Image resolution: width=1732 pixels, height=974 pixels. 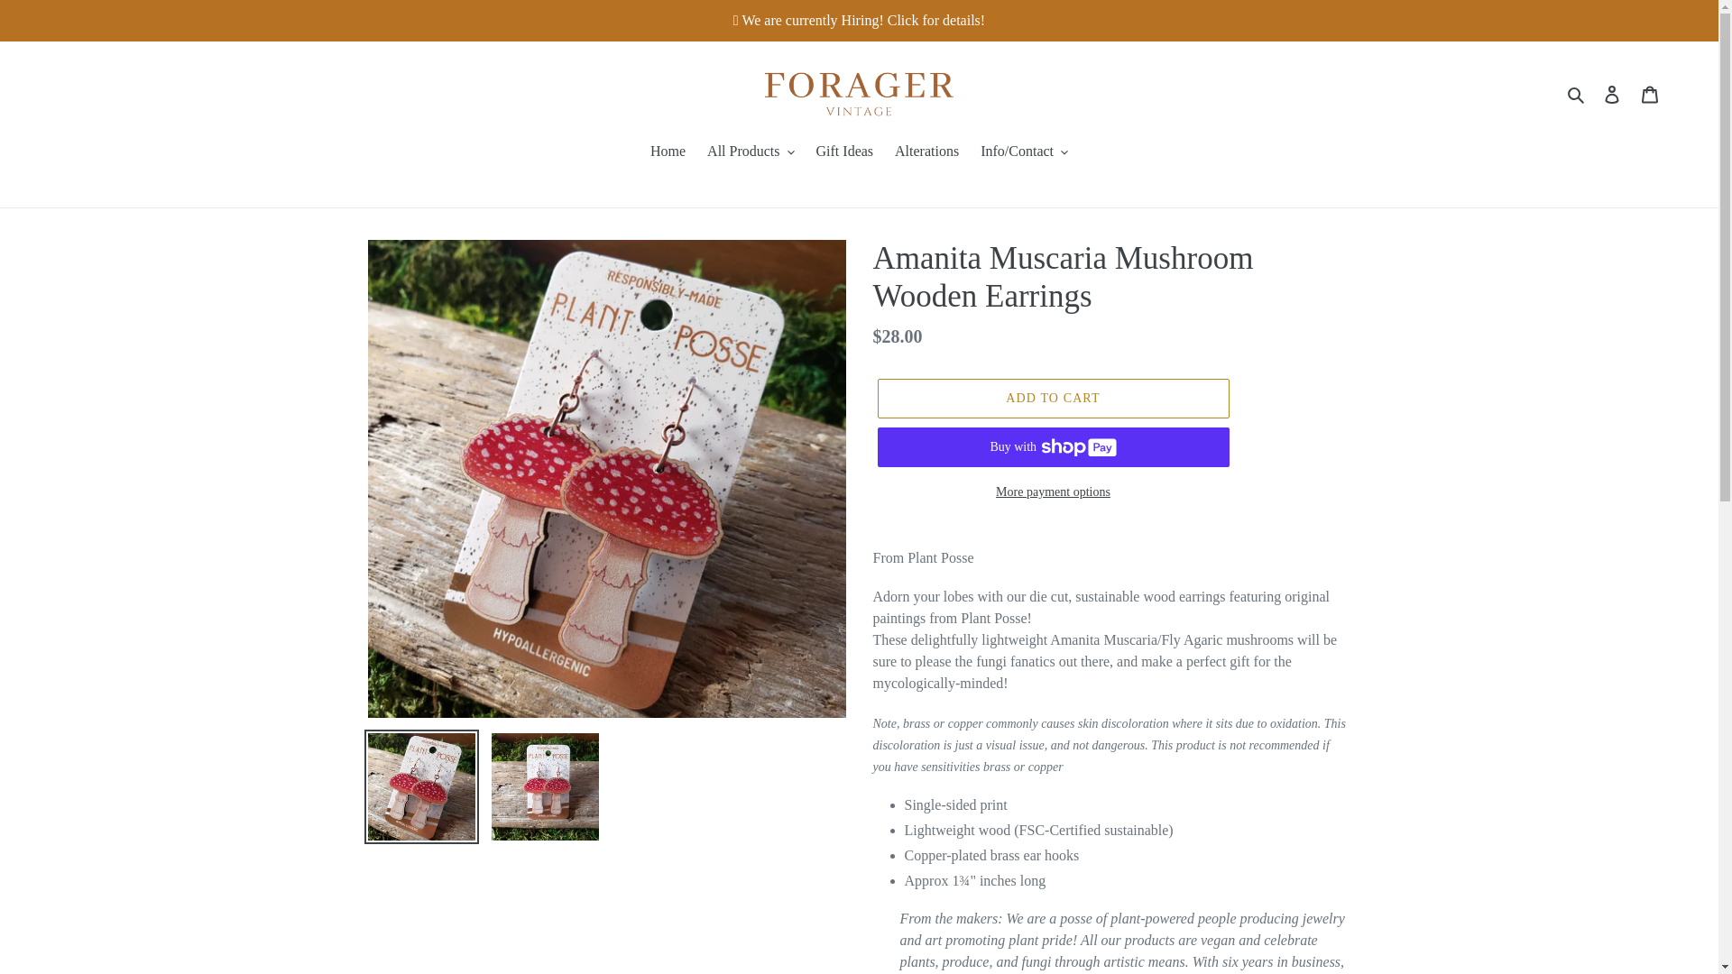 What do you see at coordinates (1612, 94) in the screenshot?
I see `Log in` at bounding box center [1612, 94].